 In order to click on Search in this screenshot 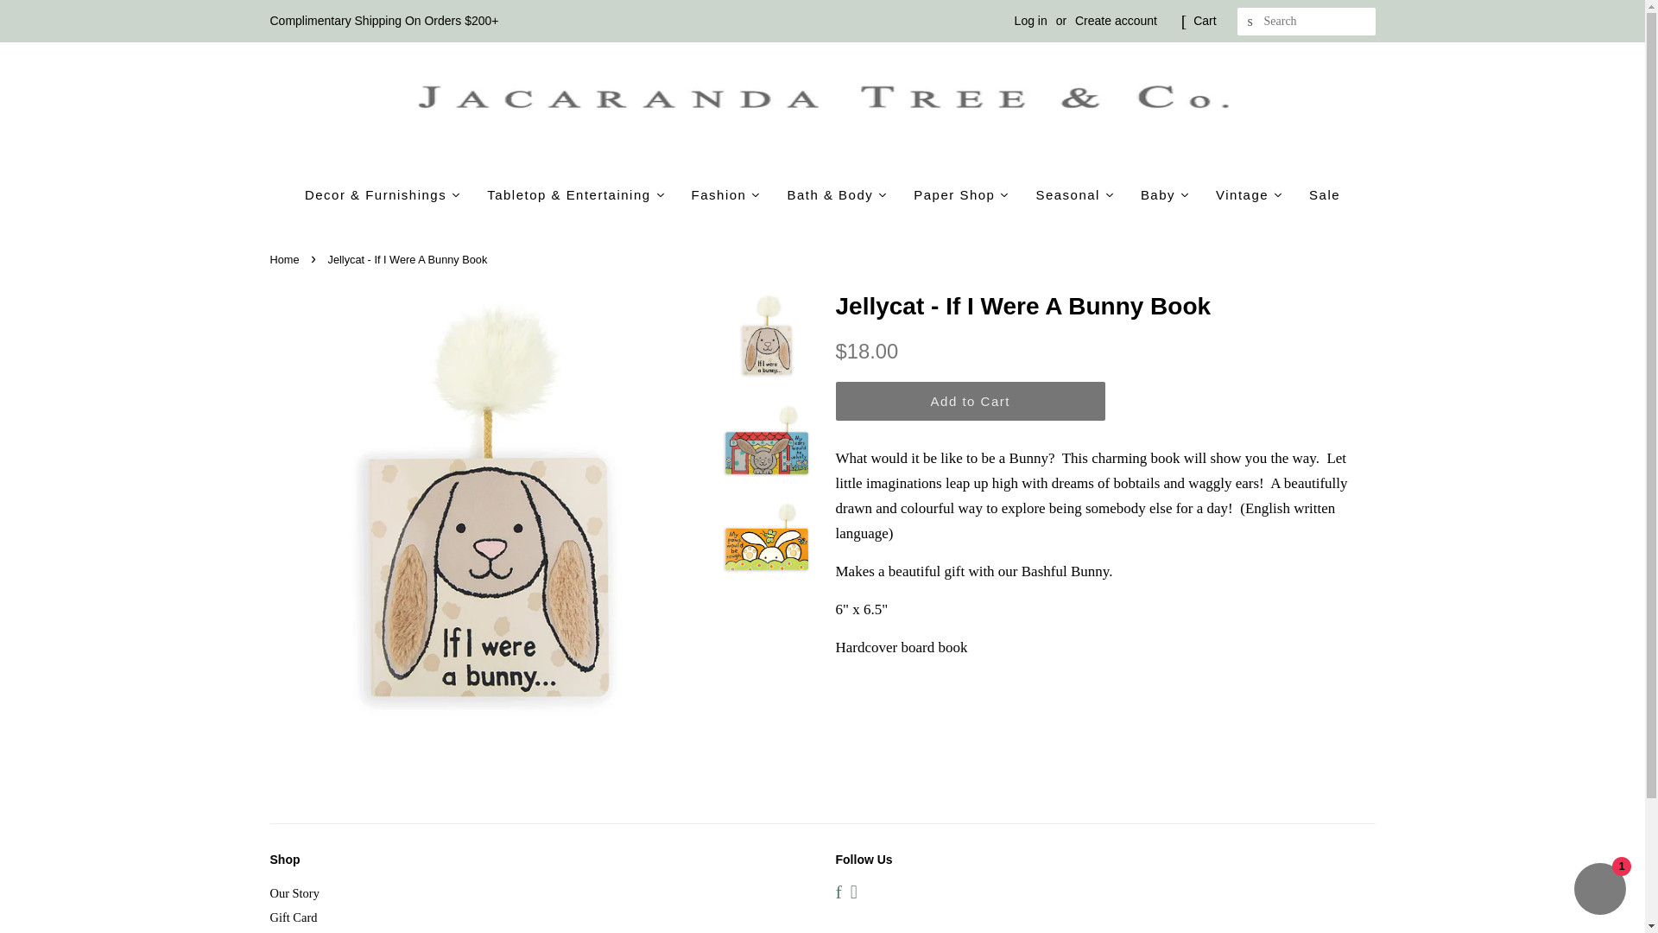, I will do `click(1250, 22)`.